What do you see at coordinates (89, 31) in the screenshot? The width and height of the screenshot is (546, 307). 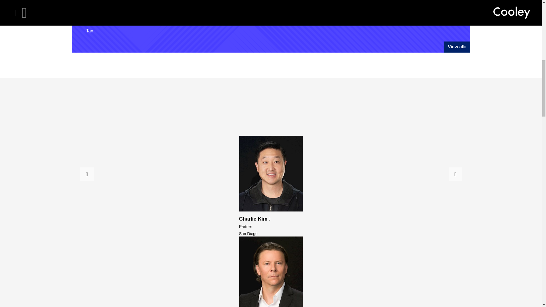 I see `Tax` at bounding box center [89, 31].